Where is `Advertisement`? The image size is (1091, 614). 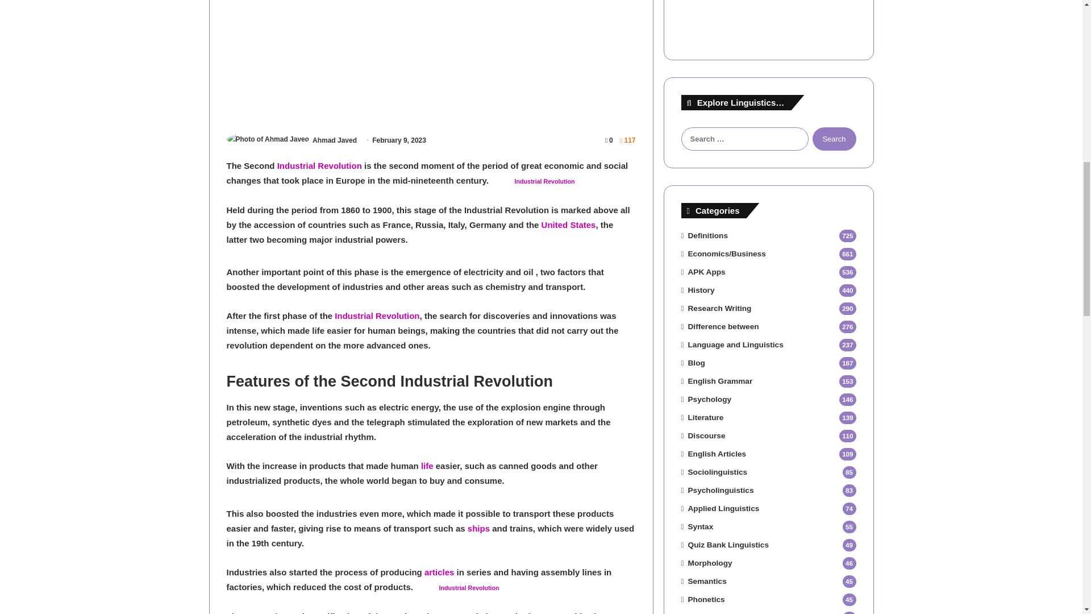
Advertisement is located at coordinates (430, 61).